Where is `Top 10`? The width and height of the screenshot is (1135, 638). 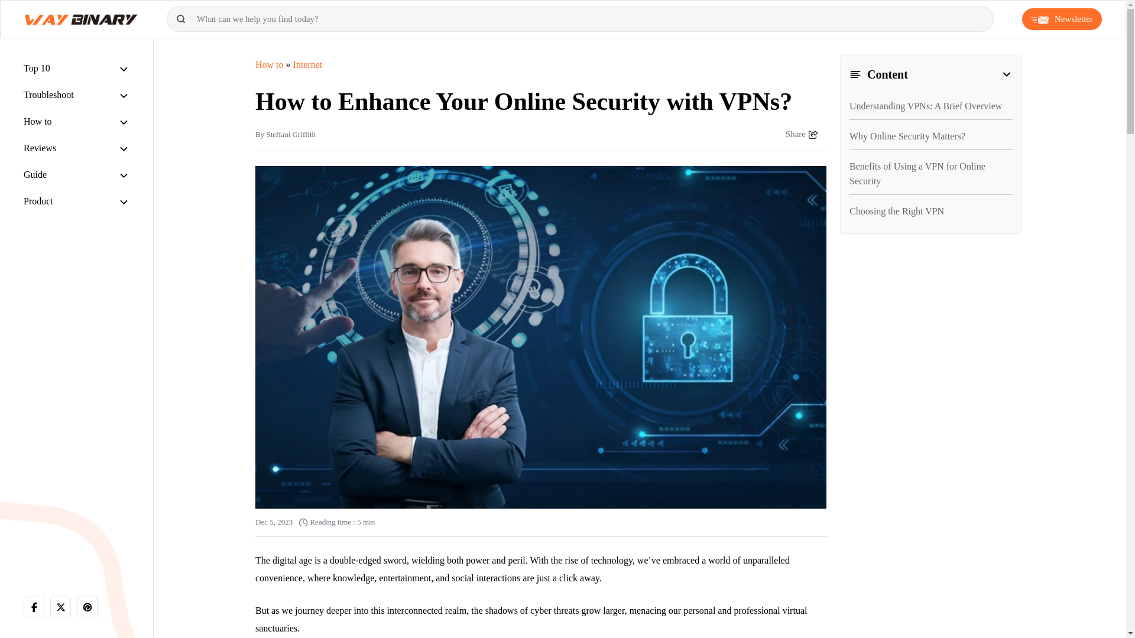
Top 10 is located at coordinates (37, 68).